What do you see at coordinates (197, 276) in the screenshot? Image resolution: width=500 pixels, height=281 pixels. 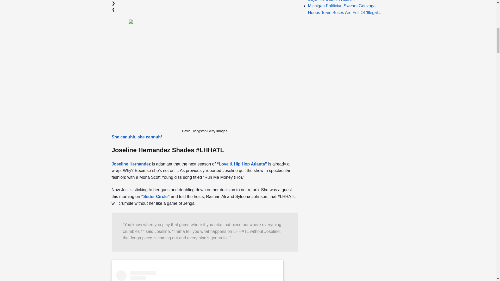 I see `View this post on Instagram` at bounding box center [197, 276].